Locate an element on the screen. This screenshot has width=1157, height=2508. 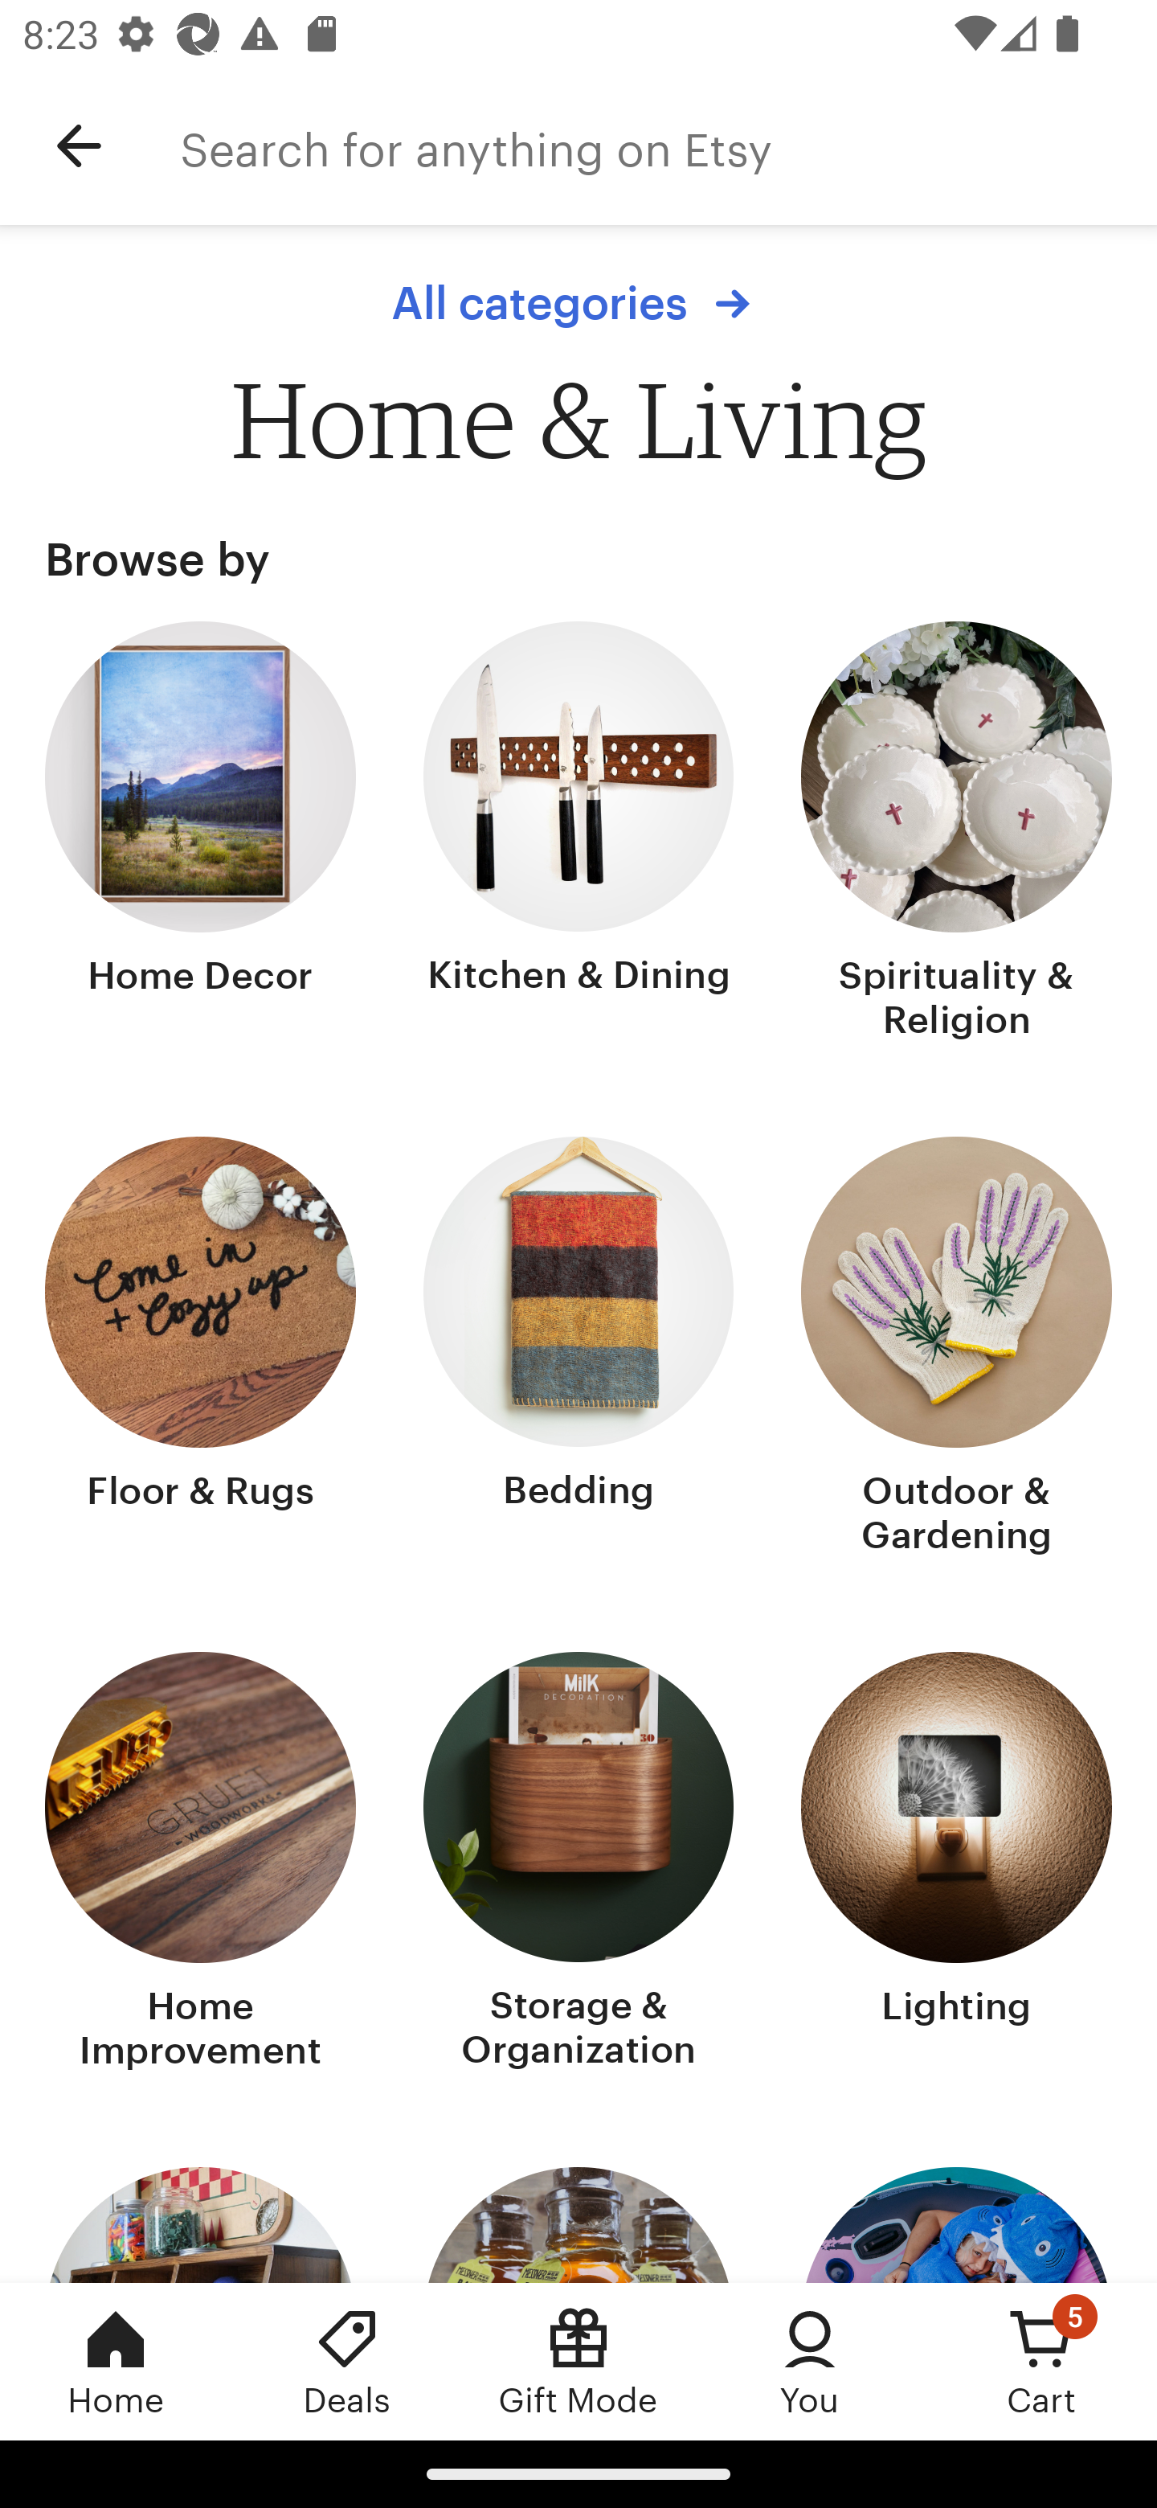
You is located at coordinates (810, 2361).